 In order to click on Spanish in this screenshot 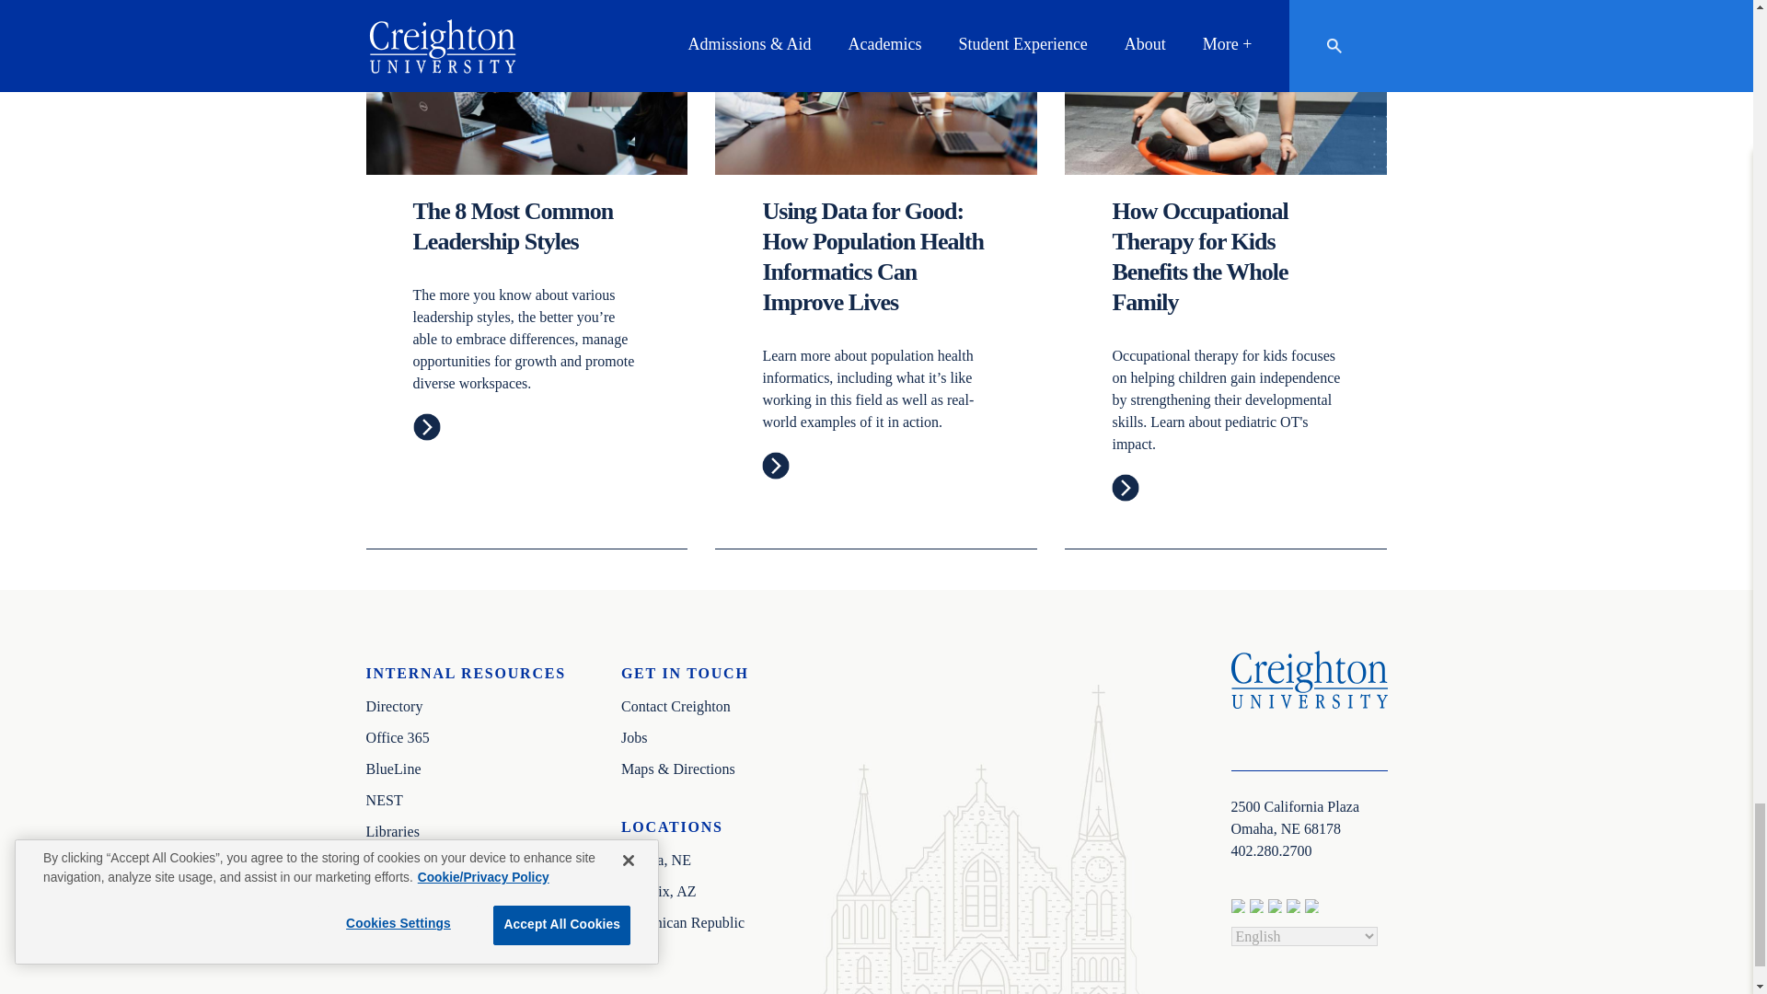, I will do `click(1314, 909)`.